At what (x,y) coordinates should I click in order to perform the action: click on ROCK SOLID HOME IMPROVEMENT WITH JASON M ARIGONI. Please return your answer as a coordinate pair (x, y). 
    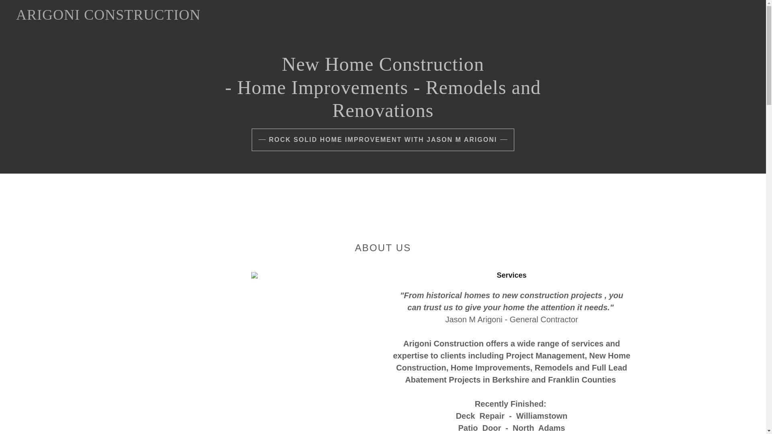
    Looking at the image, I should click on (383, 139).